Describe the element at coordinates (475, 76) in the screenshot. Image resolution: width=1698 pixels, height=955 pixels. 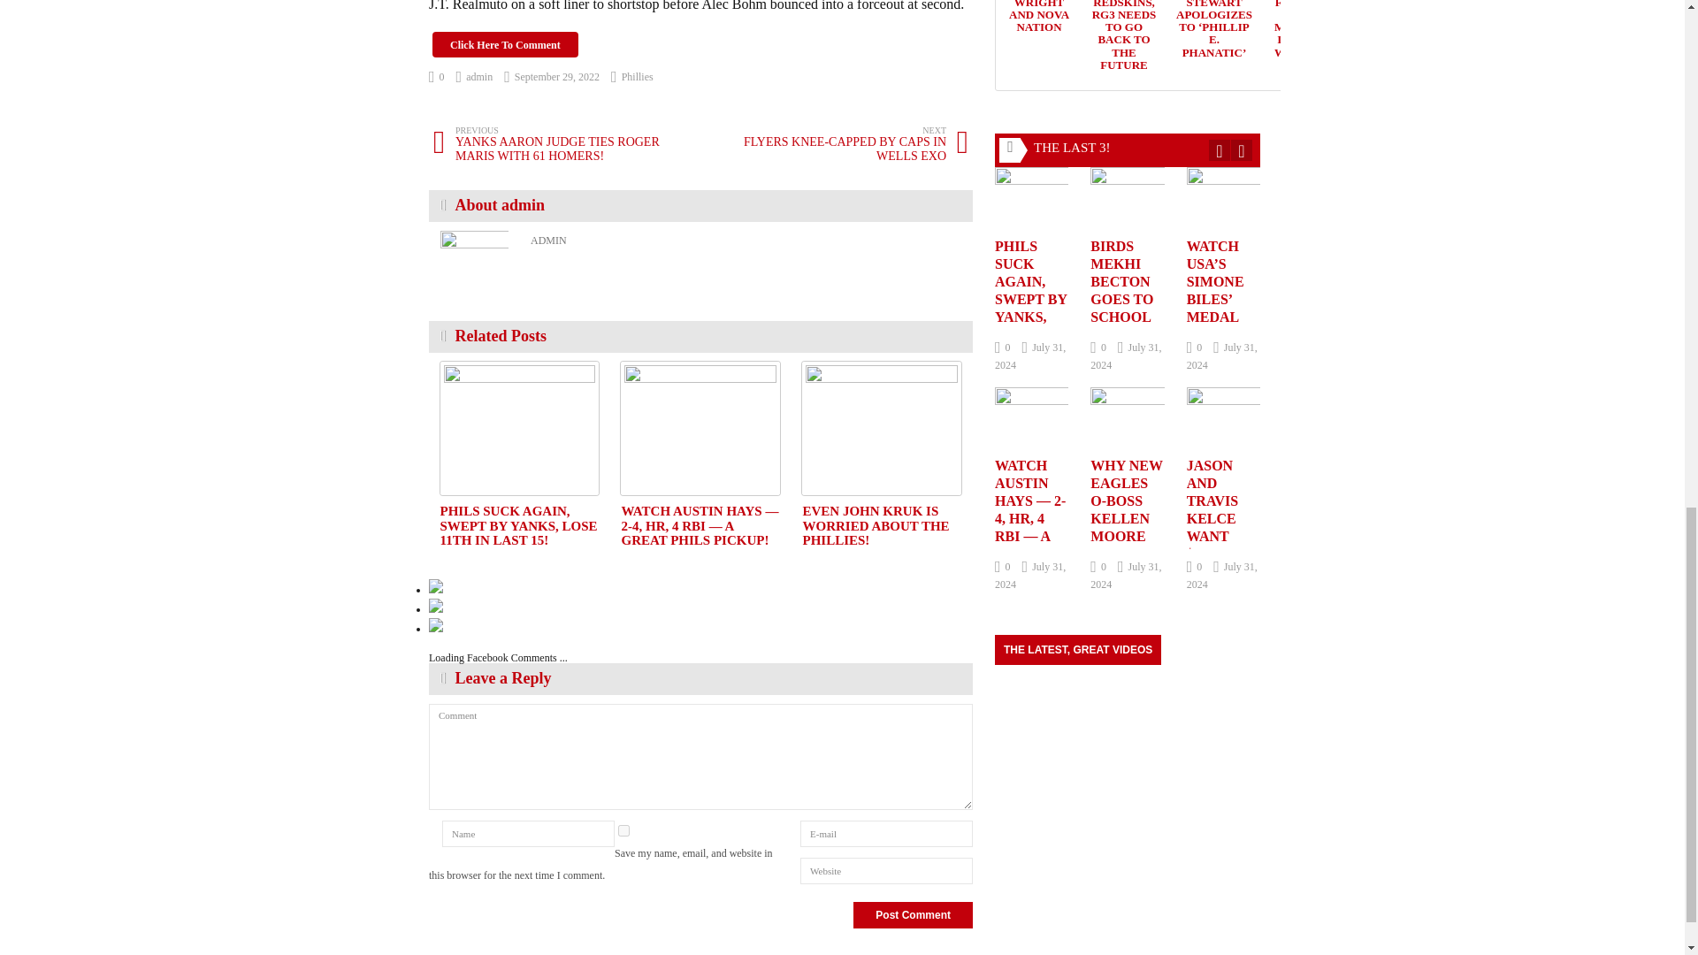
I see `admin` at that location.